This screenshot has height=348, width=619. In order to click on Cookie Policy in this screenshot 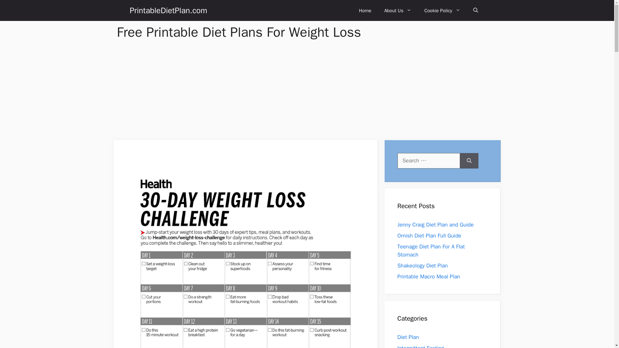, I will do `click(442, 10)`.